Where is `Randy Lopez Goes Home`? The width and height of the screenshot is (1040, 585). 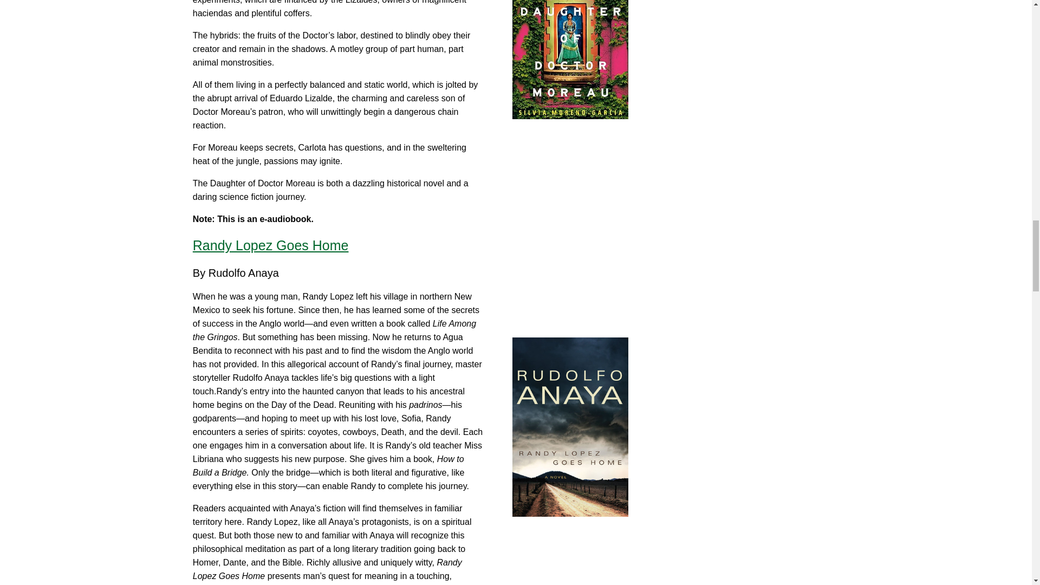
Randy Lopez Goes Home is located at coordinates (270, 245).